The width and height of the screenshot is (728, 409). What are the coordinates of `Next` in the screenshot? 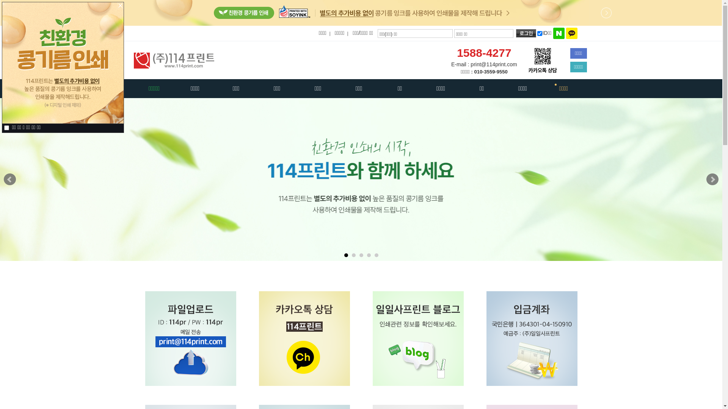 It's located at (712, 180).